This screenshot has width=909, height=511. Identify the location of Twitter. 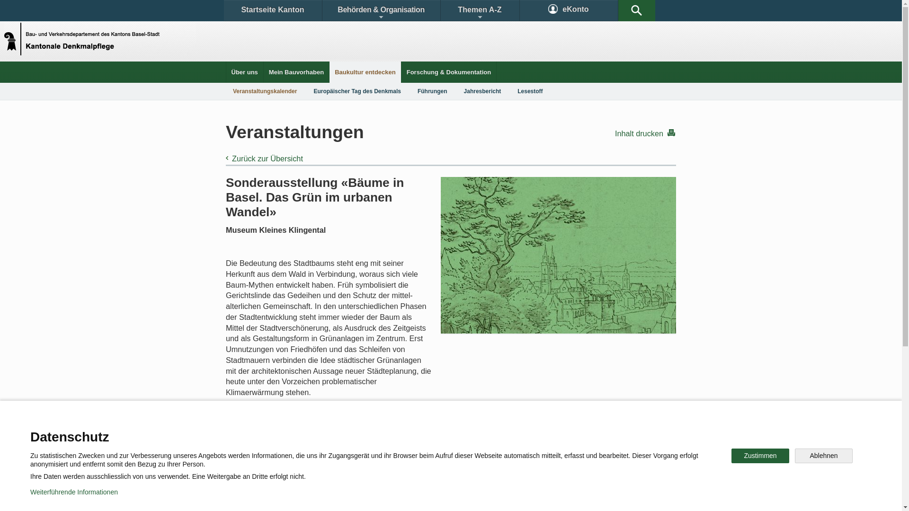
(401, 466).